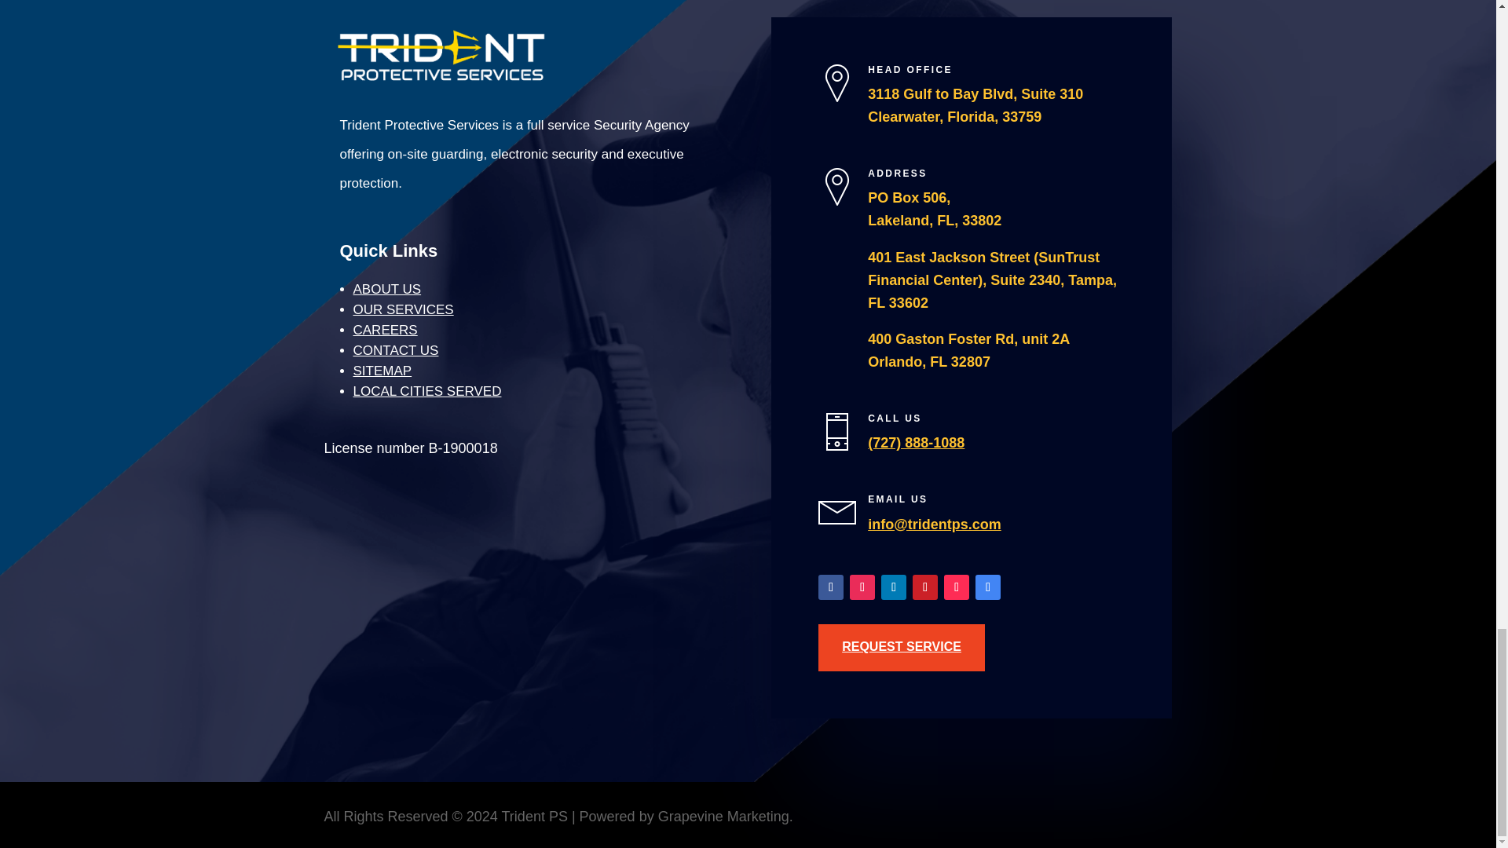 Image resolution: width=1508 pixels, height=848 pixels. Describe the element at coordinates (382, 371) in the screenshot. I see `SITEMAP` at that location.